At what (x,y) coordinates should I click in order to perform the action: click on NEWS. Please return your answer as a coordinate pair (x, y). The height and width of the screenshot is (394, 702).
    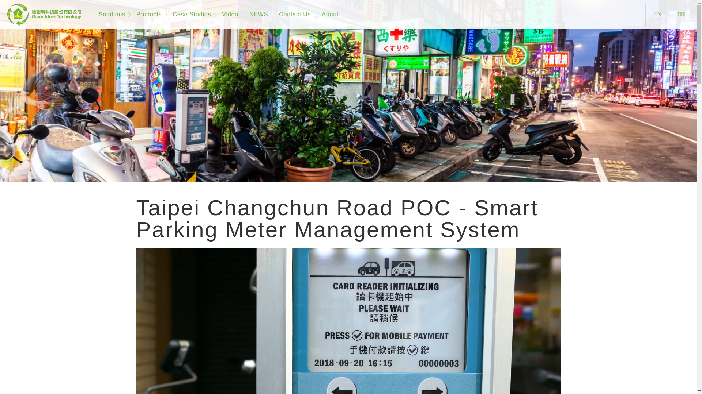
    Looking at the image, I should click on (257, 15).